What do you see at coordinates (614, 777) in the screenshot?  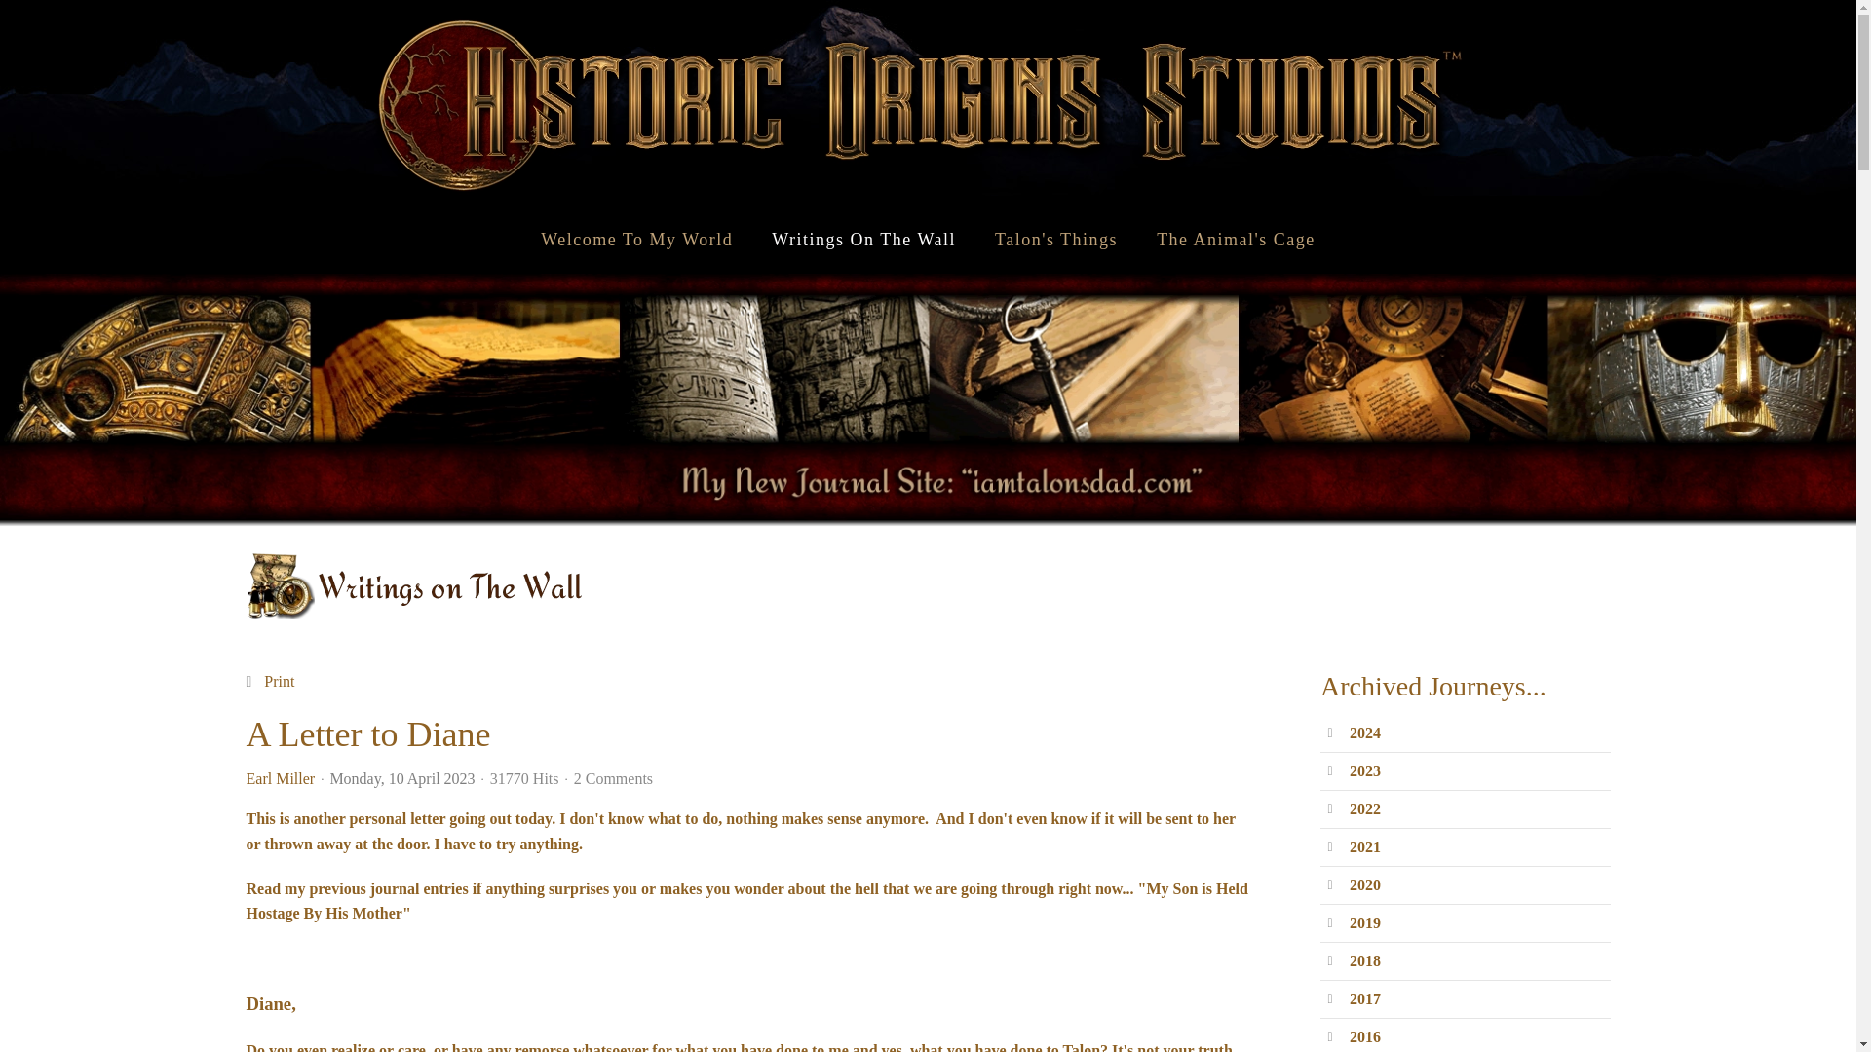 I see `2 Comments` at bounding box center [614, 777].